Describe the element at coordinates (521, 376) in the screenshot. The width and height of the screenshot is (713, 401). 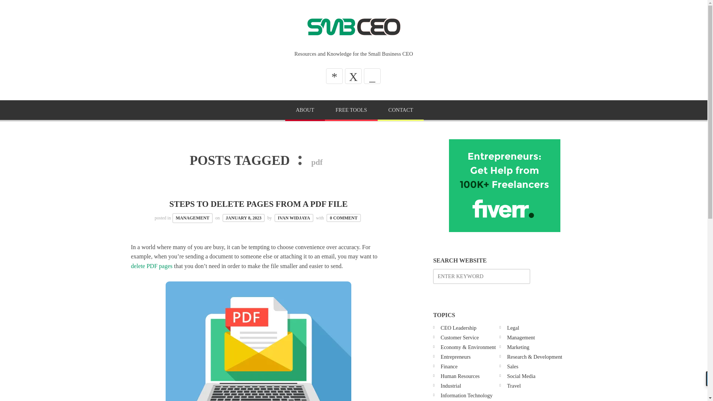
I see `Social Media` at that location.